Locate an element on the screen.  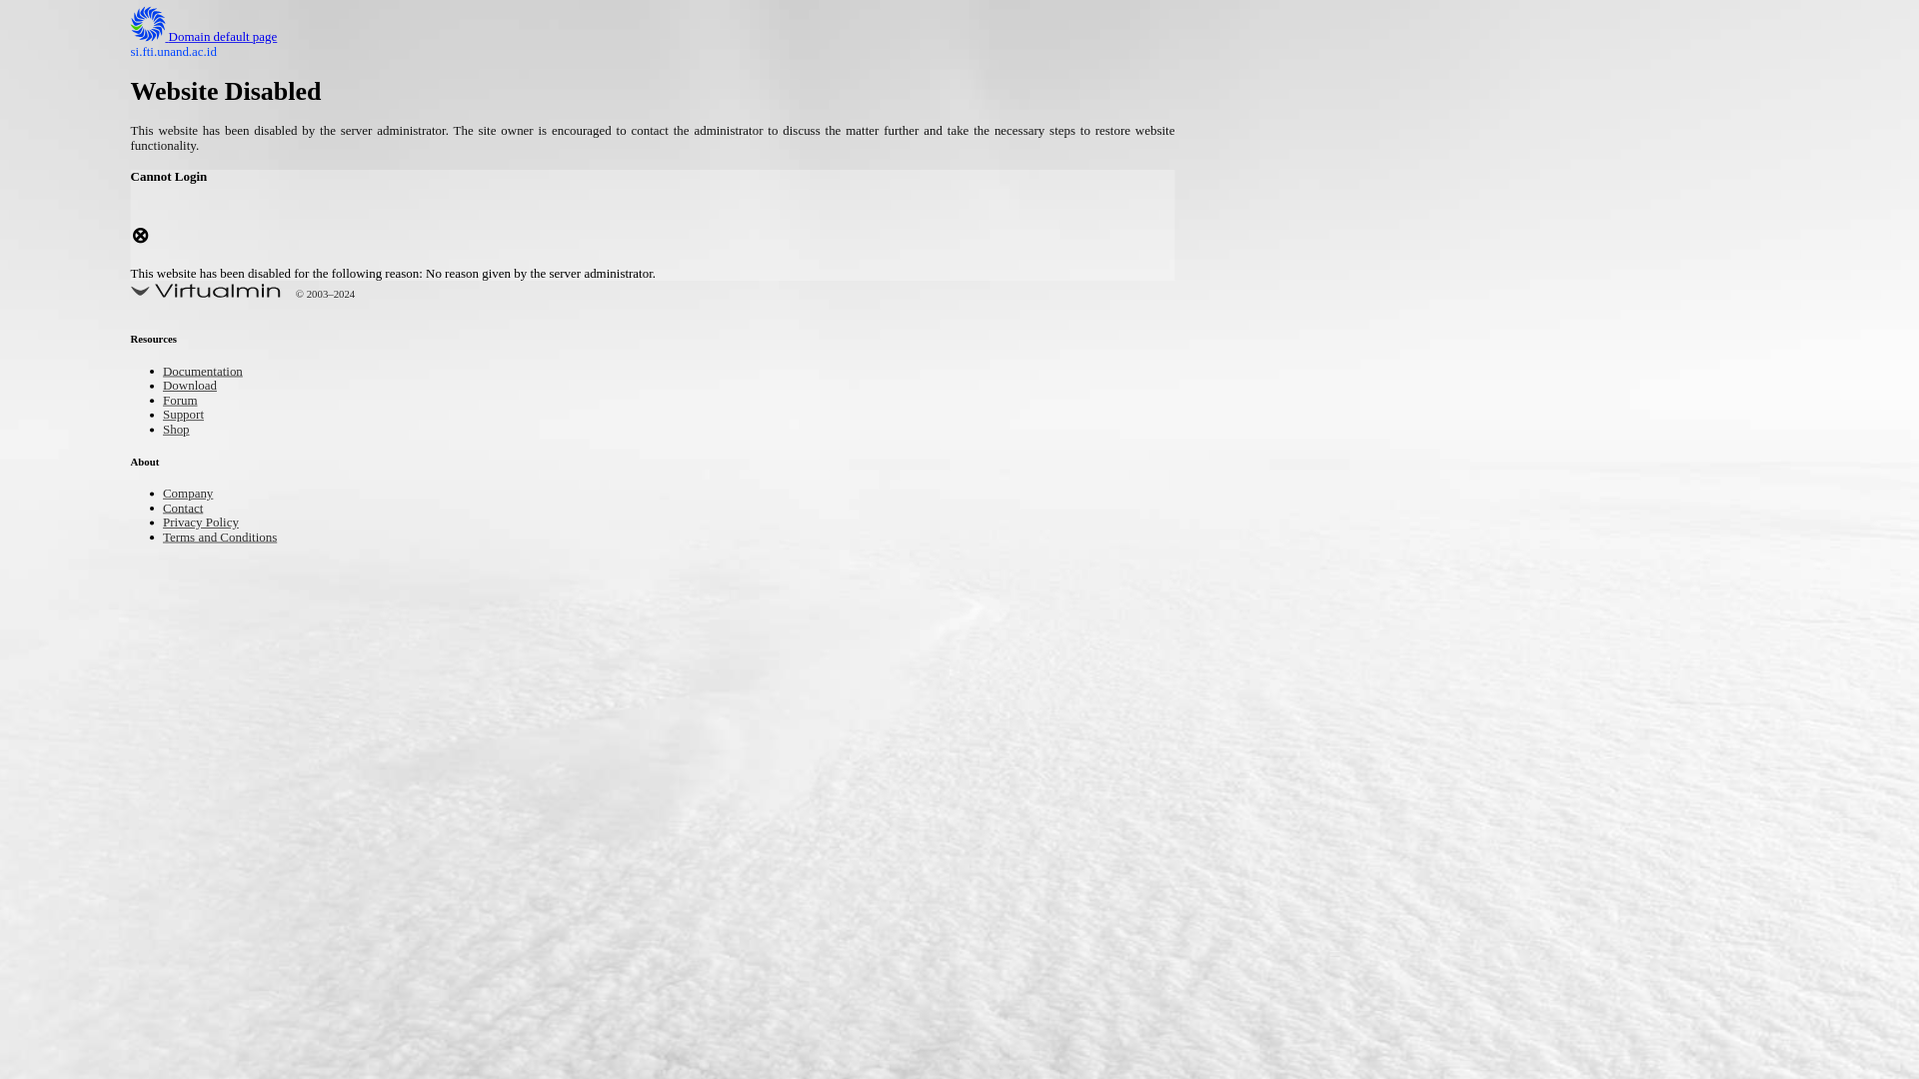
Company is located at coordinates (194, 494).